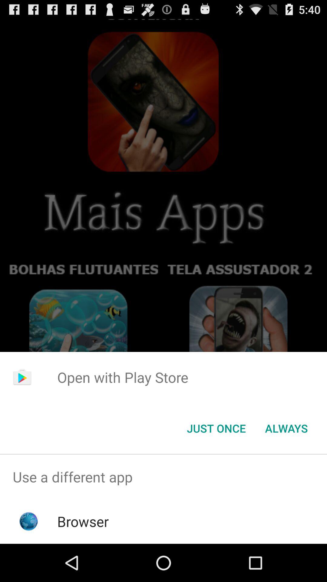 Image resolution: width=327 pixels, height=582 pixels. I want to click on select the app below open with play app, so click(286, 428).